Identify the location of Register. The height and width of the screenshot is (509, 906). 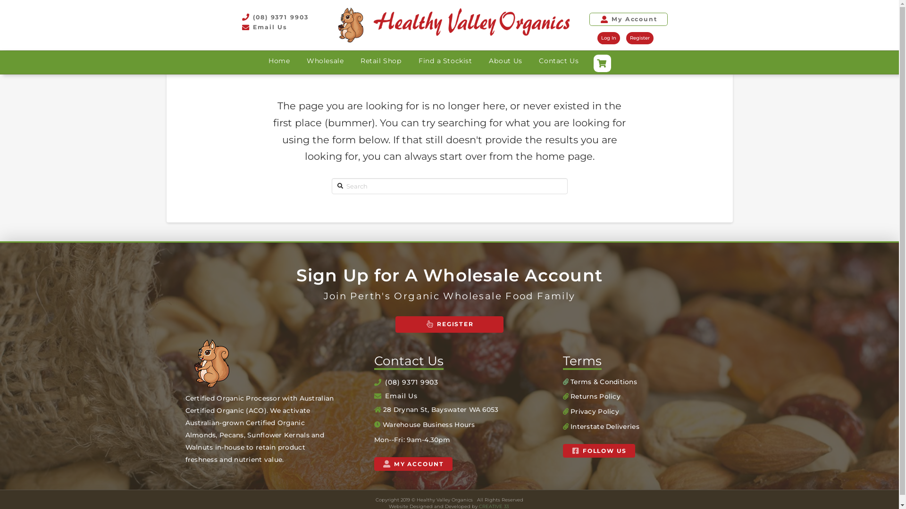
(640, 38).